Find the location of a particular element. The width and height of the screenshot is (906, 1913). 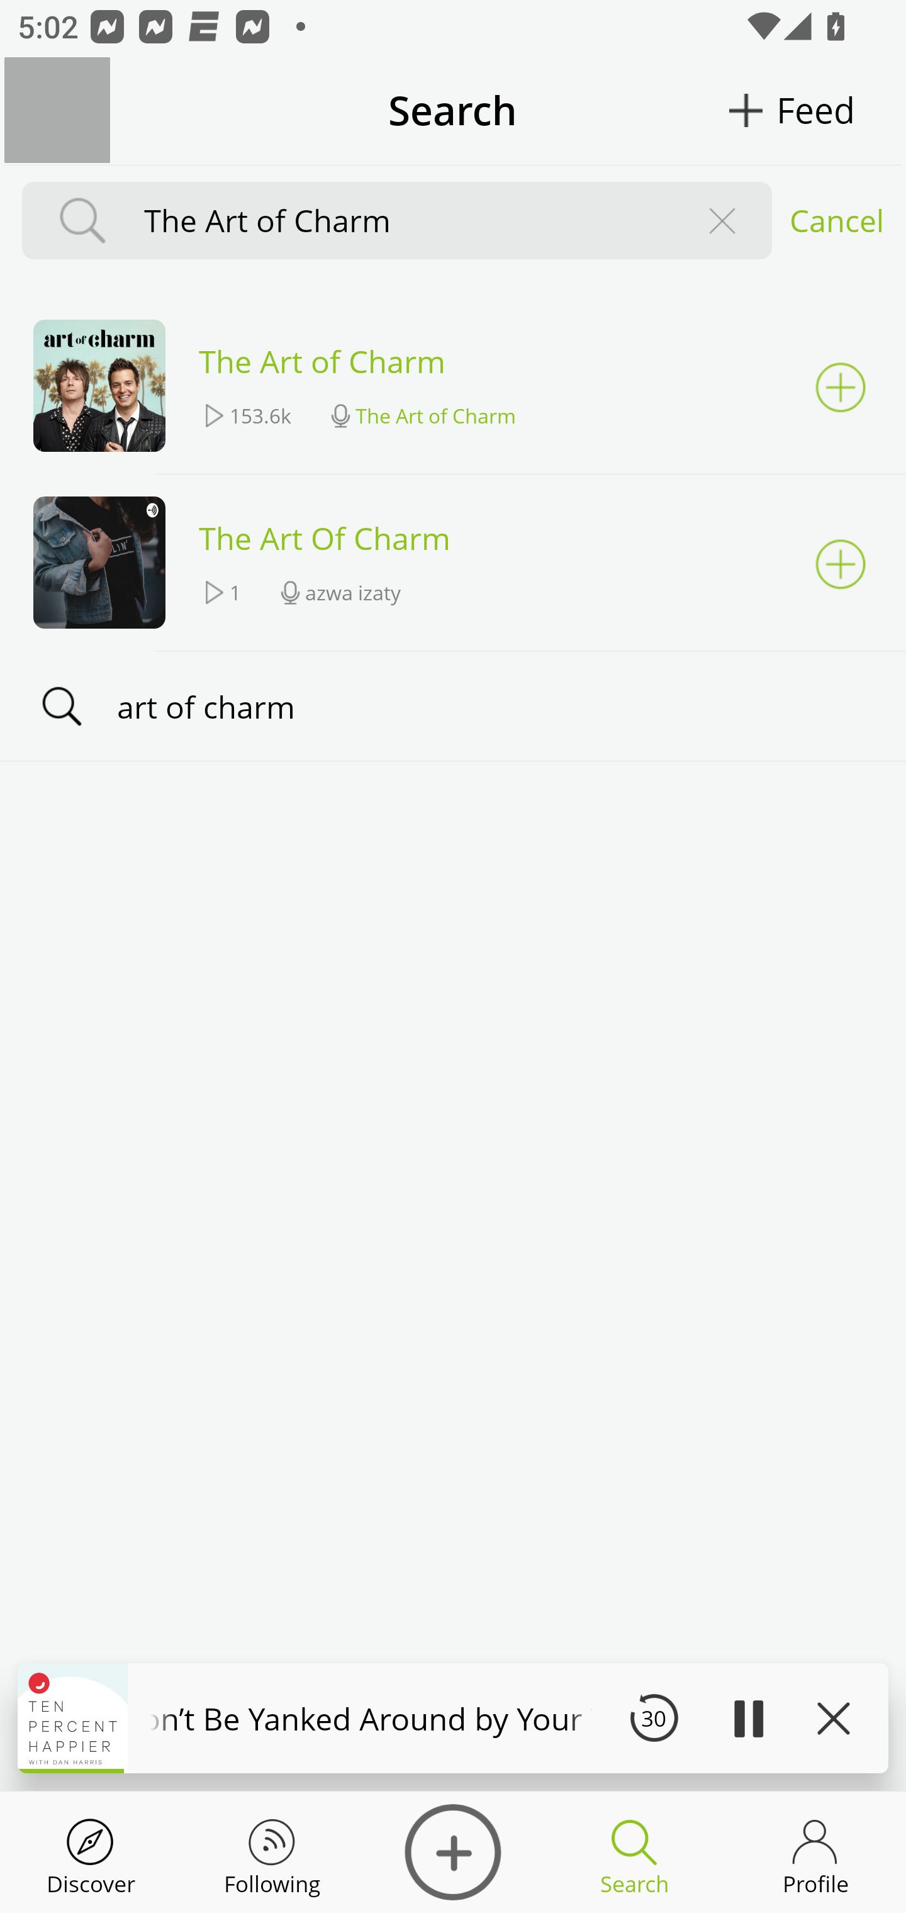

Discover is located at coordinates (91, 1853).